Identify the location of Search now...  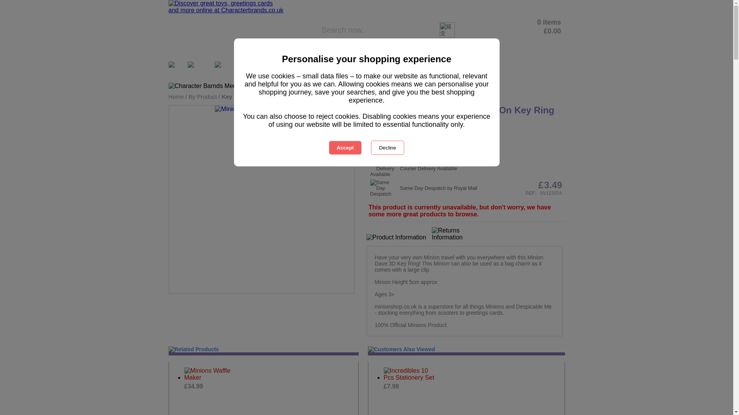
(380, 30).